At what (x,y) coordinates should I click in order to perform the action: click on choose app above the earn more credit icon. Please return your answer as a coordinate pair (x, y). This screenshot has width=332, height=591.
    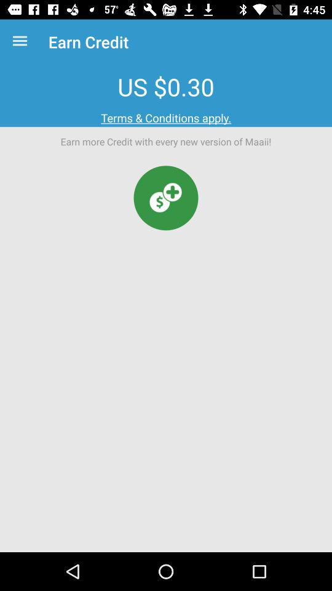
    Looking at the image, I should click on (166, 118).